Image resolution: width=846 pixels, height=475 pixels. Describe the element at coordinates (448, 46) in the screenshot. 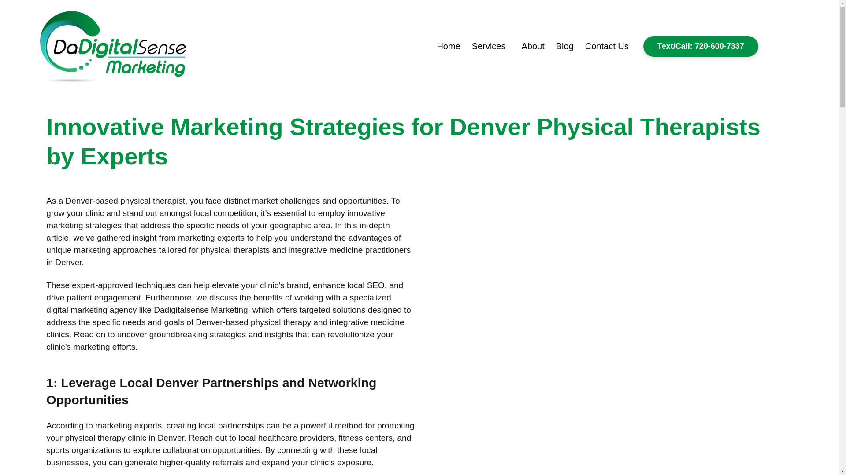

I see `Home` at that location.